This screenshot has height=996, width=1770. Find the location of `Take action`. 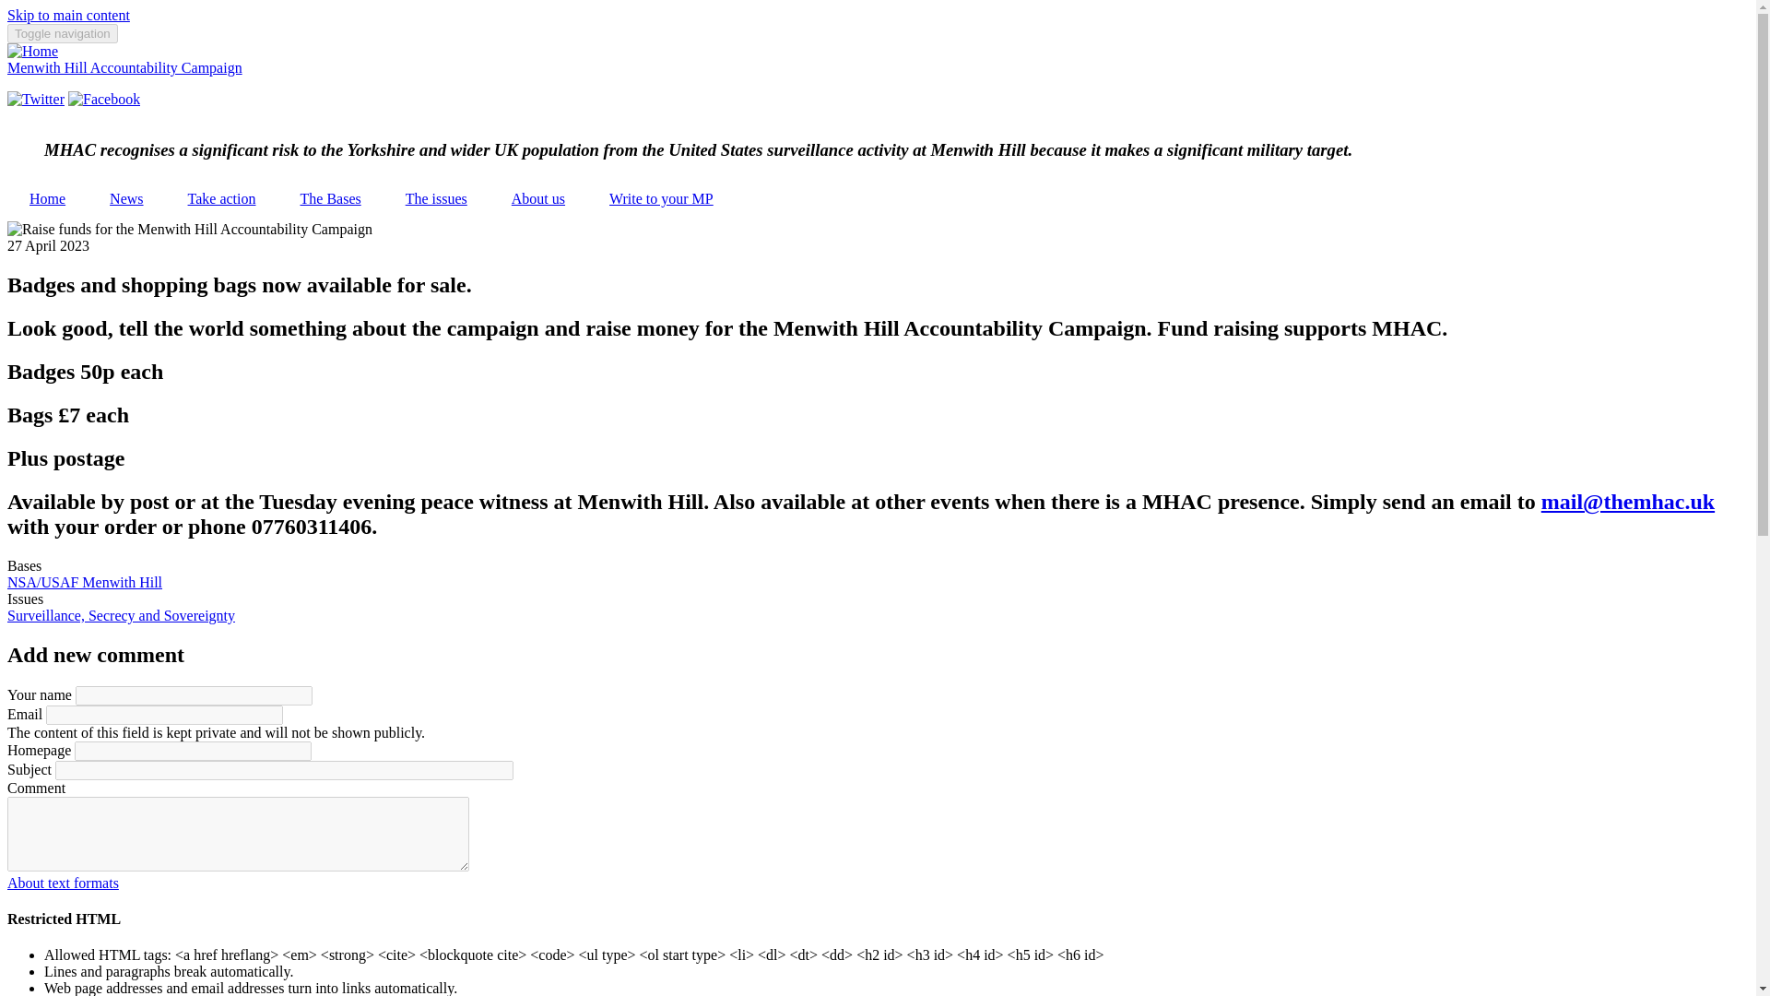

Take action is located at coordinates (221, 199).